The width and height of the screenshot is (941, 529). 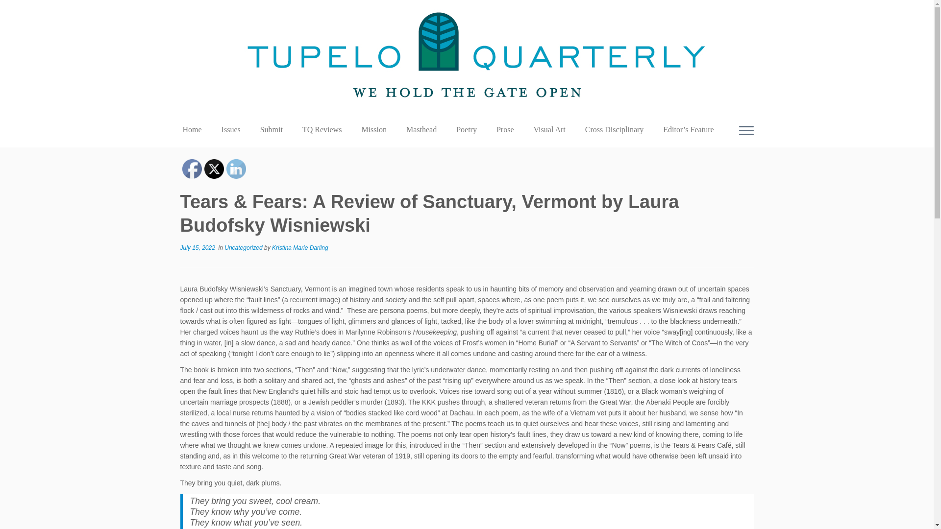 What do you see at coordinates (505, 129) in the screenshot?
I see `Prose` at bounding box center [505, 129].